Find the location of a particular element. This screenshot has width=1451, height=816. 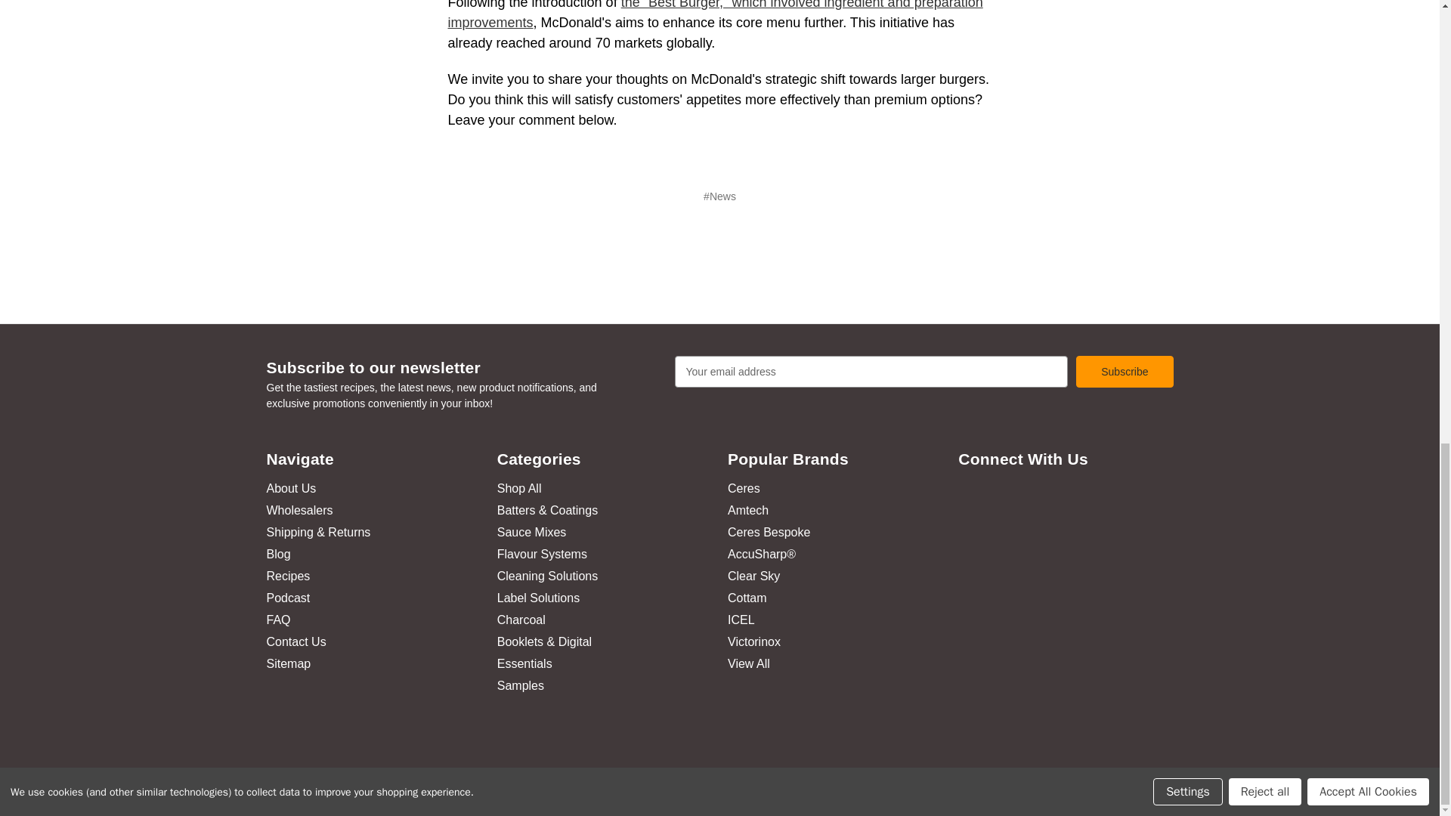

Facebook is located at coordinates (993, 496).